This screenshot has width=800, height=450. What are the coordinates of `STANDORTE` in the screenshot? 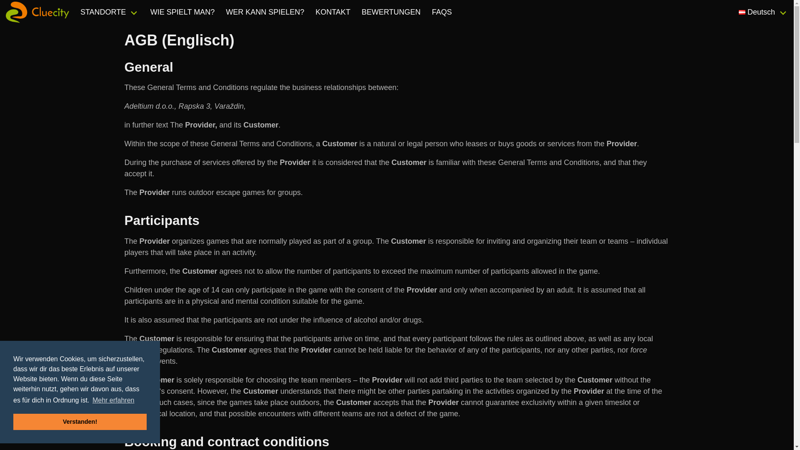 It's located at (109, 12).